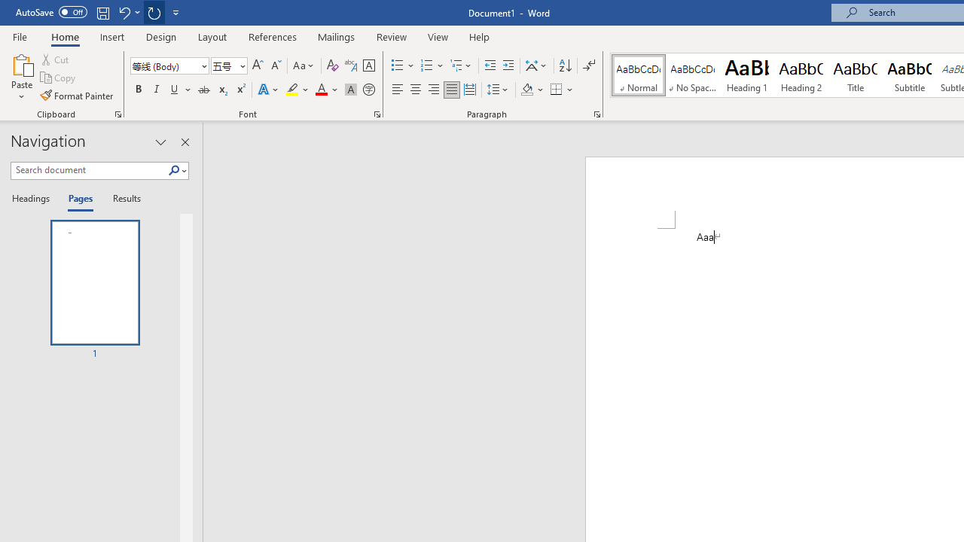 This screenshot has width=964, height=542. Describe the element at coordinates (138, 90) in the screenshot. I see `Bold` at that location.